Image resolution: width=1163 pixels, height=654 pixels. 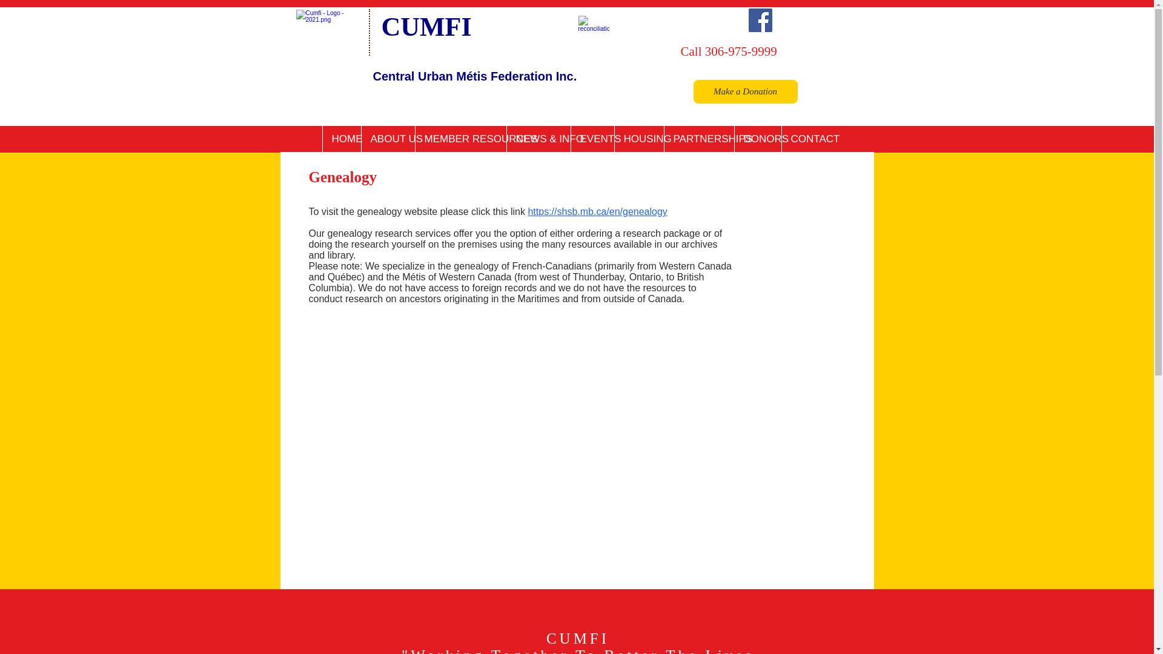 What do you see at coordinates (745, 91) in the screenshot?
I see `Make a Donation` at bounding box center [745, 91].